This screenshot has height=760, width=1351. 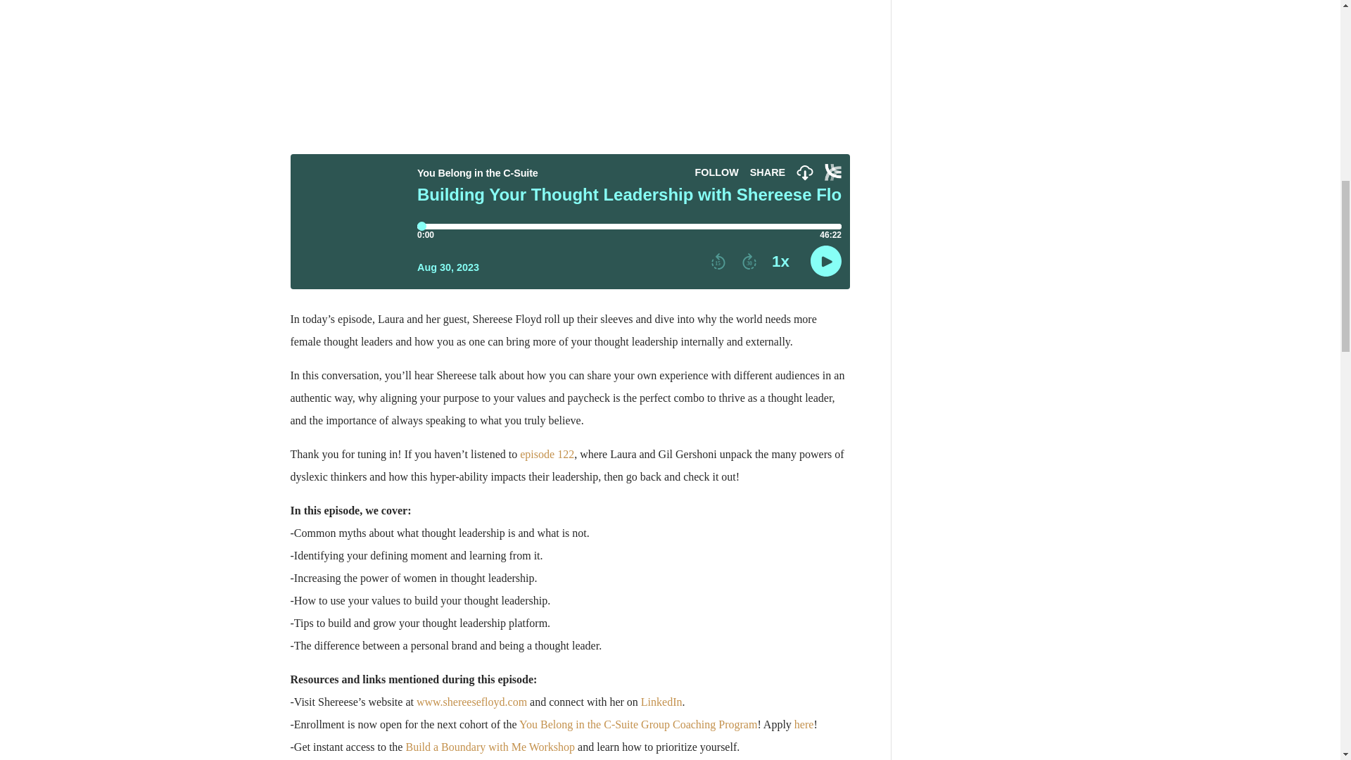 I want to click on www.shereesefloyd.com, so click(x=471, y=702).